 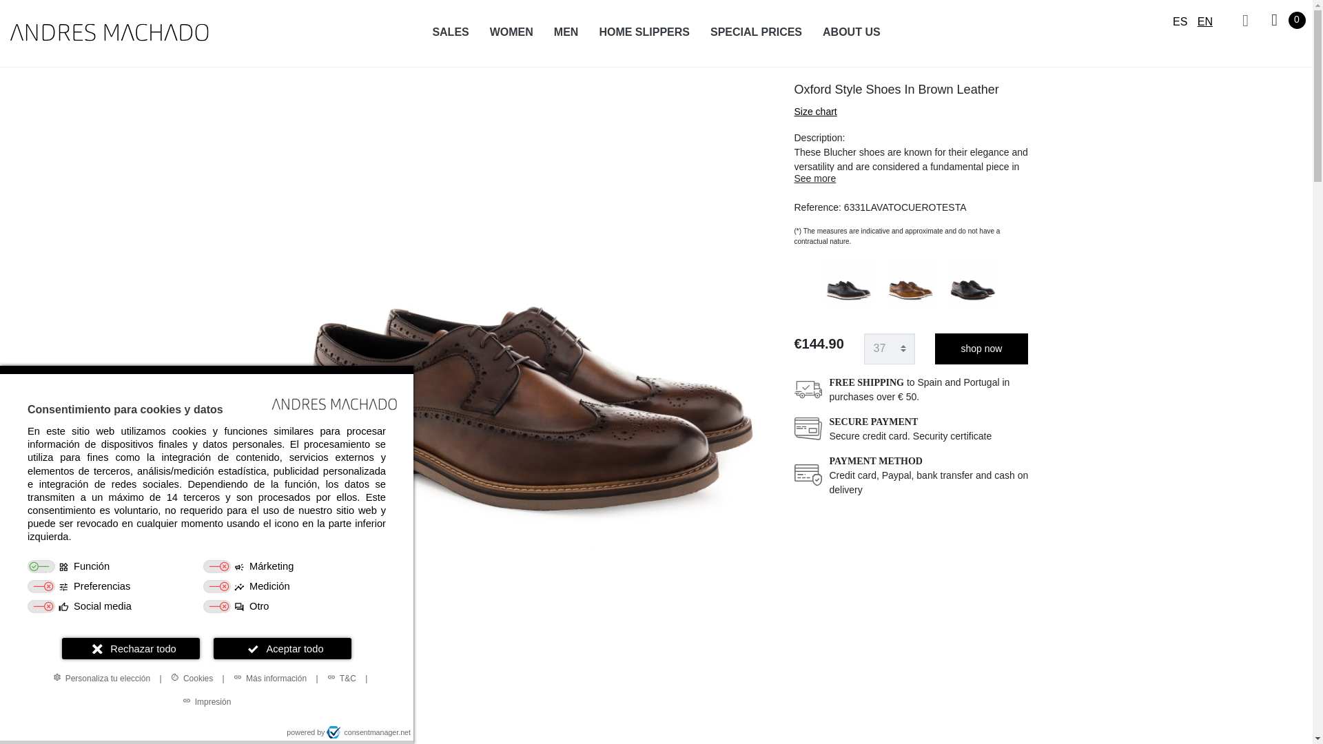 I want to click on Oxford style Shoes in Brown Leather, so click(x=528, y=668).